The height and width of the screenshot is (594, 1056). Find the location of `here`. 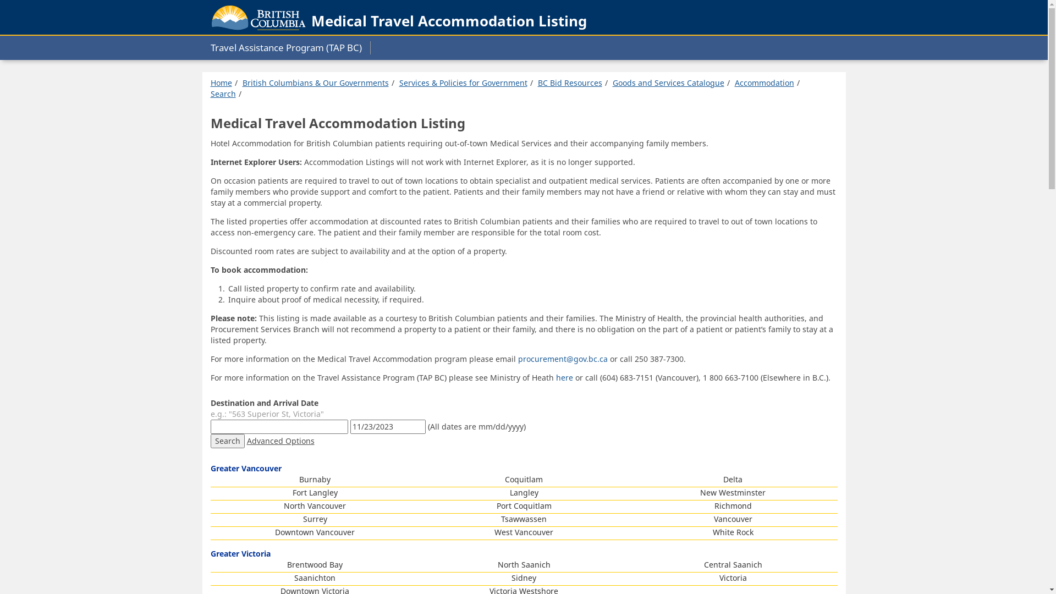

here is located at coordinates (565, 377).